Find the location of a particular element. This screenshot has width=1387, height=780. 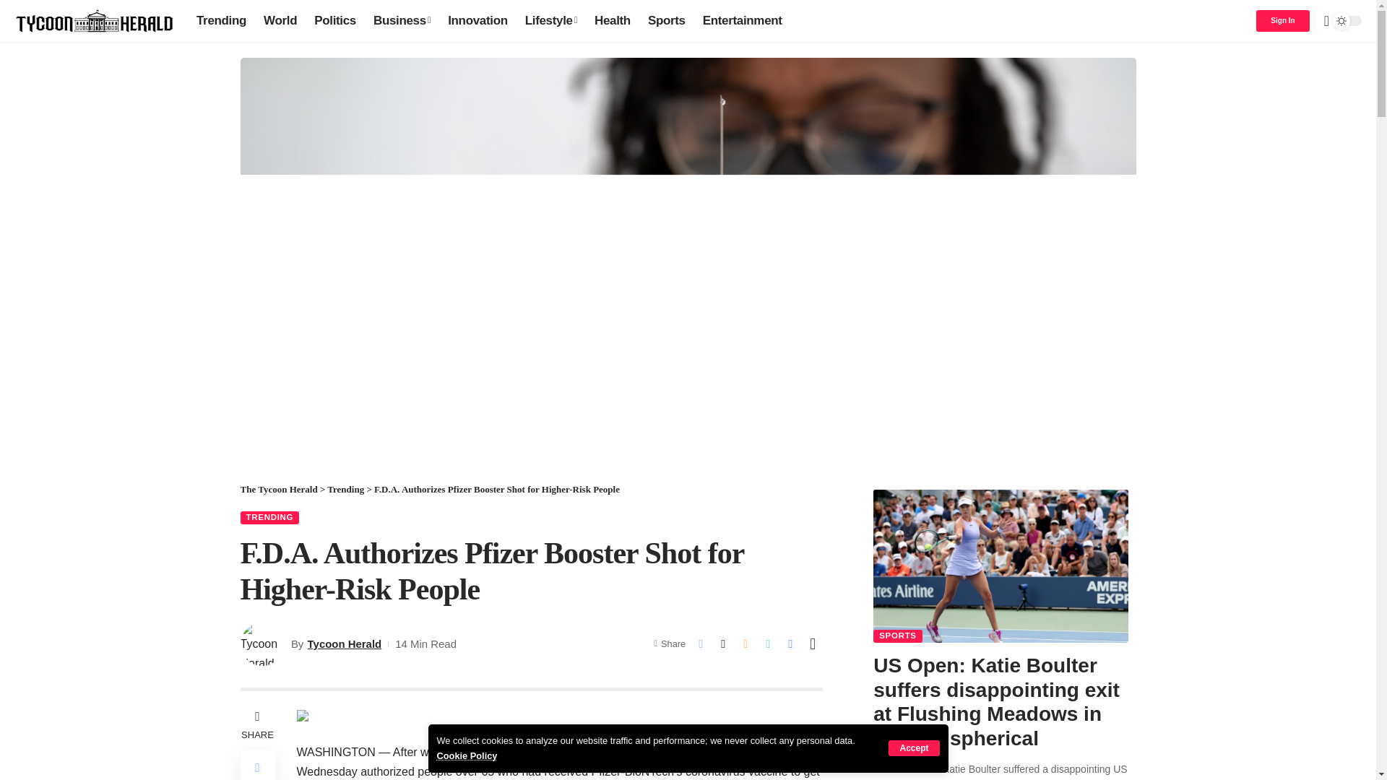

World is located at coordinates (280, 20).